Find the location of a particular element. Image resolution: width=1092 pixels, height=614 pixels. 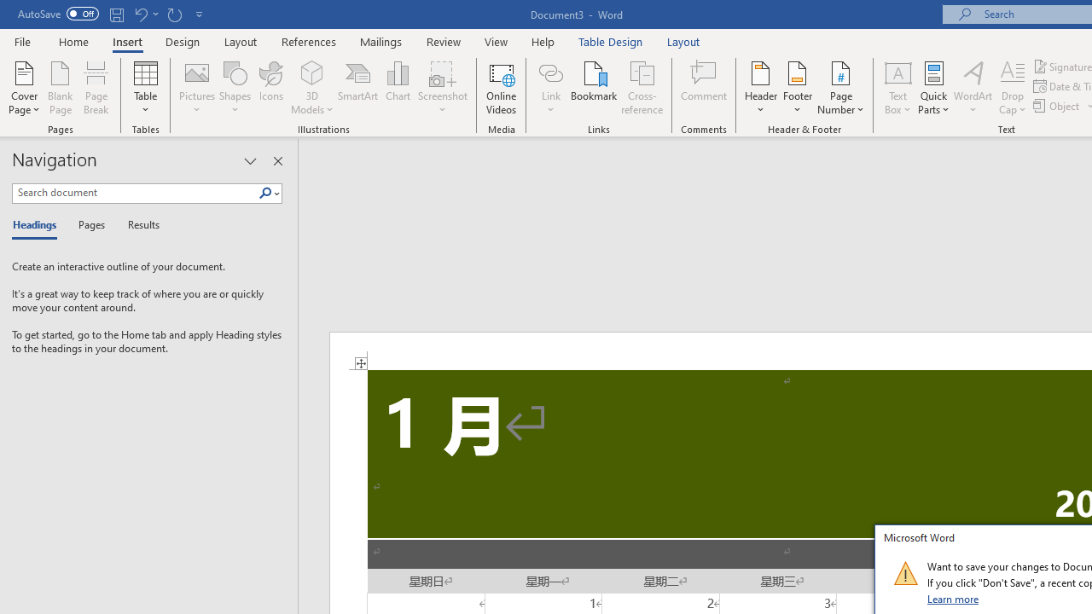

3D Models is located at coordinates (312, 87).